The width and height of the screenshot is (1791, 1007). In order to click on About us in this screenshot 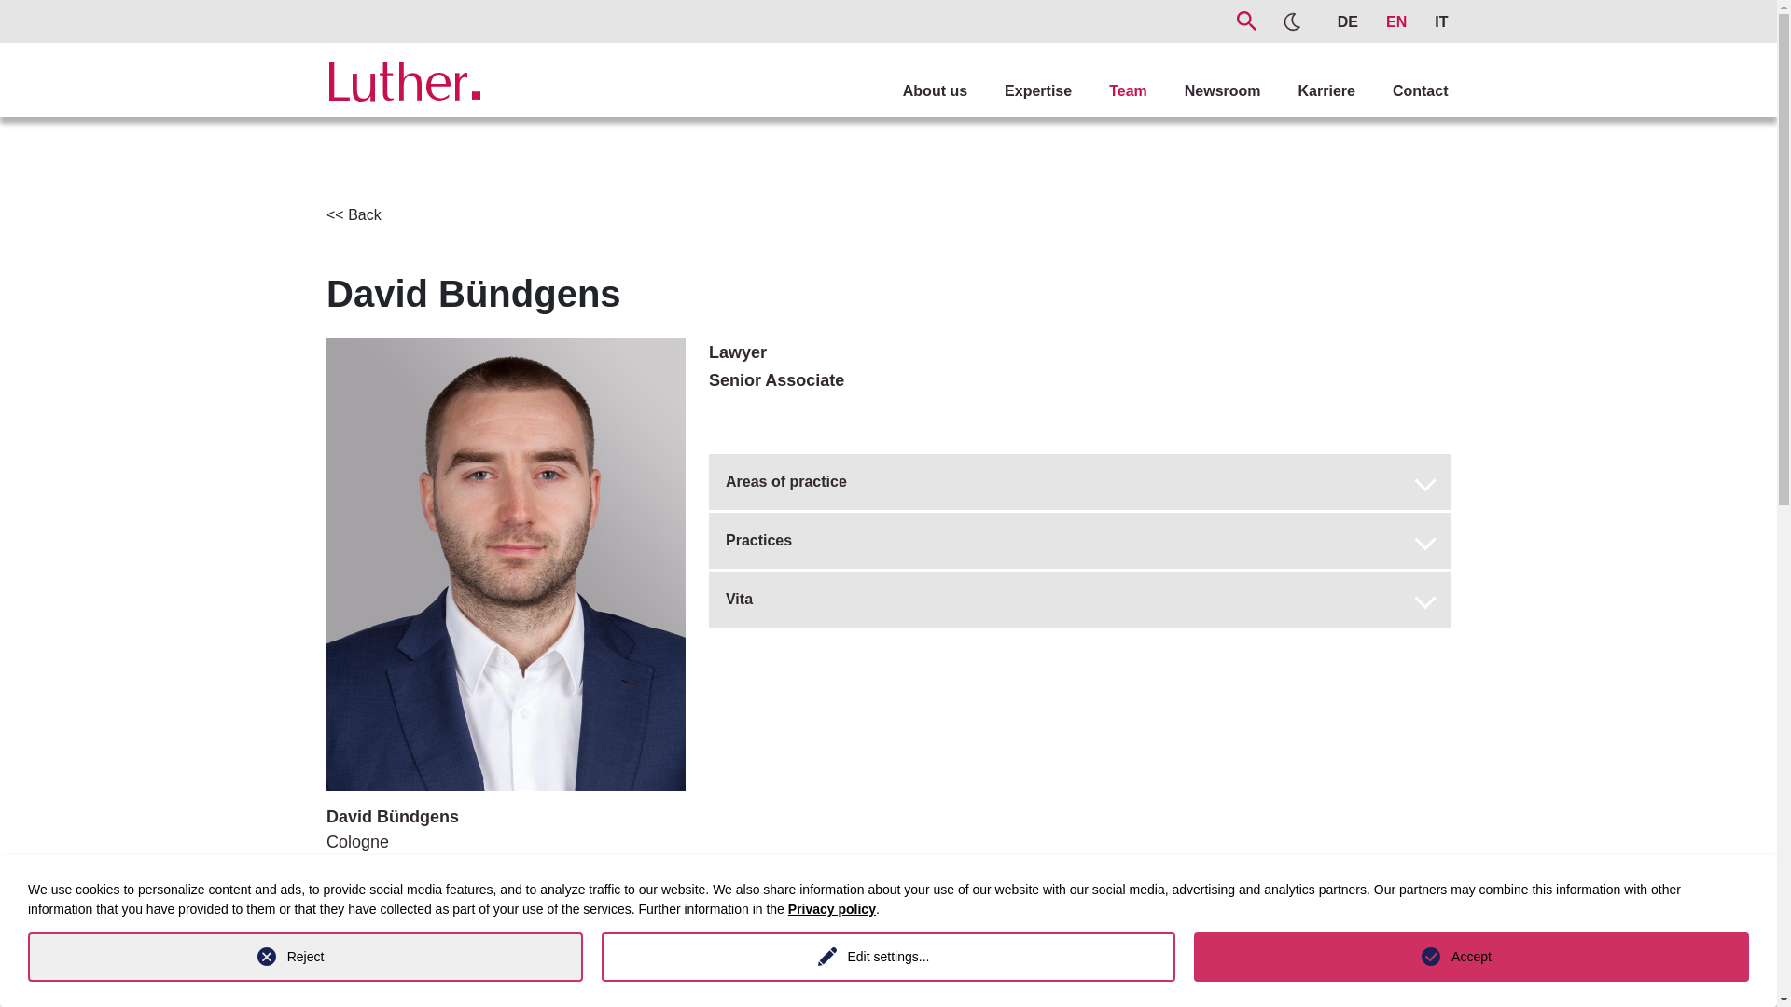, I will do `click(916, 73)`.